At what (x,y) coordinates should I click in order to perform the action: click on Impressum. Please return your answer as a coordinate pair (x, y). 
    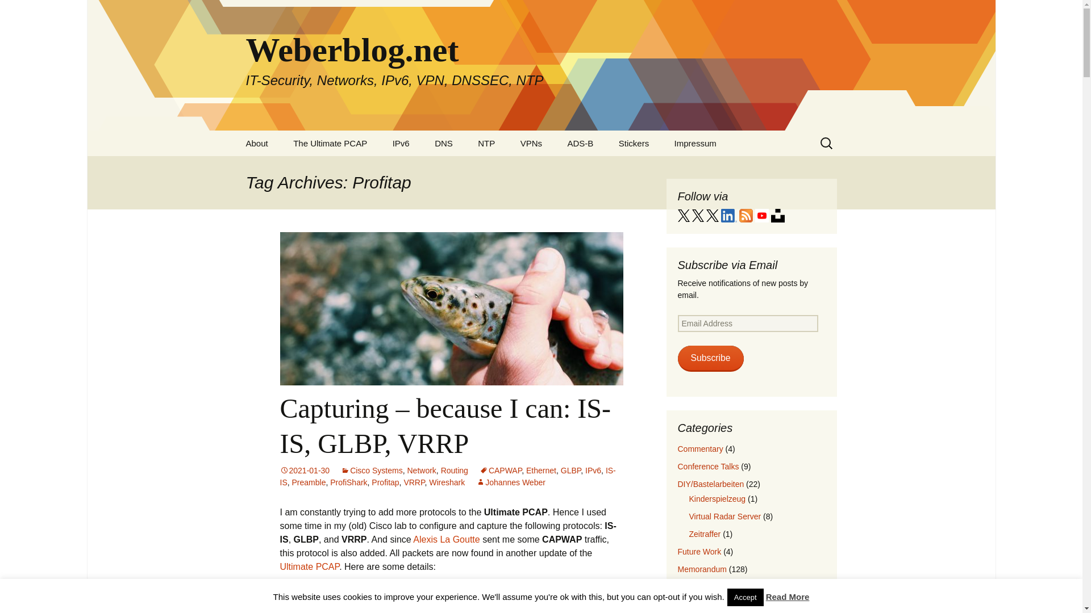
    Looking at the image, I should click on (696, 143).